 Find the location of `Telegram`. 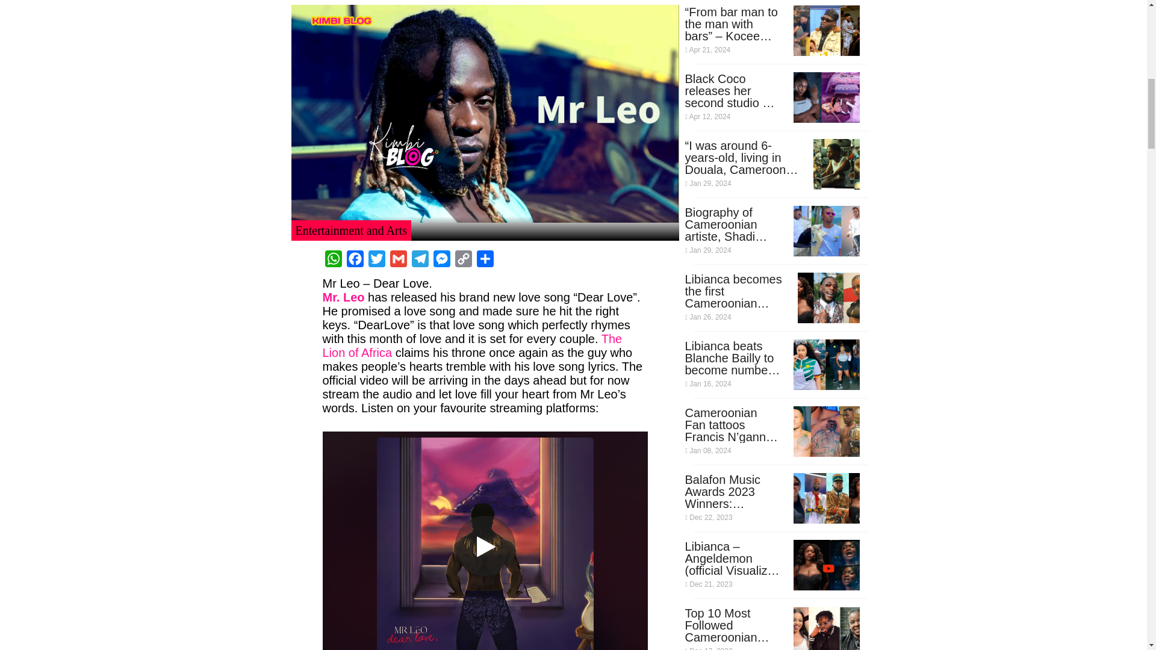

Telegram is located at coordinates (420, 258).